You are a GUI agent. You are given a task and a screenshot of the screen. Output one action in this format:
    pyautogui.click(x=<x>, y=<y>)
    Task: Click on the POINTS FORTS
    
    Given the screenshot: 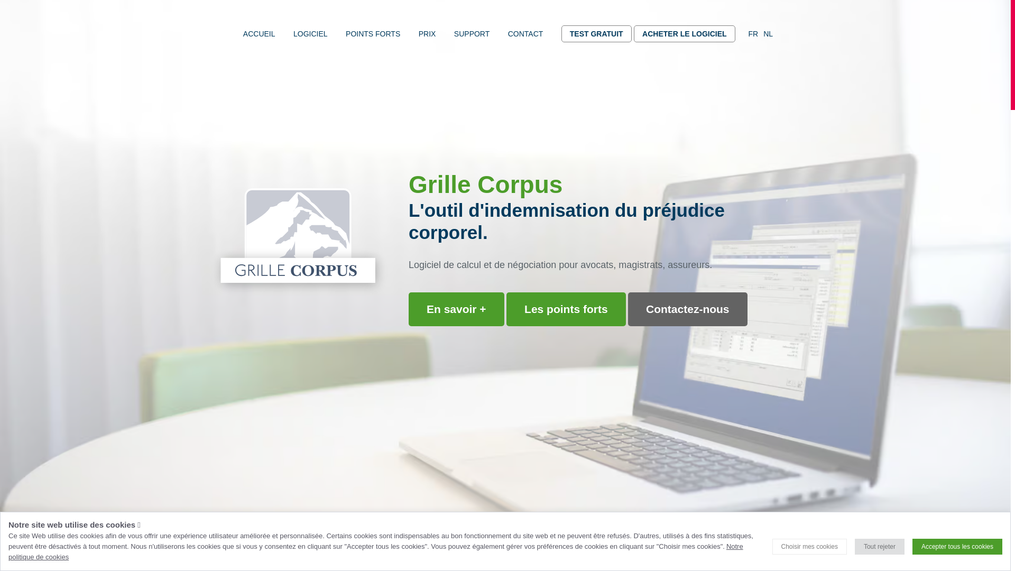 What is the action you would take?
    pyautogui.click(x=373, y=34)
    